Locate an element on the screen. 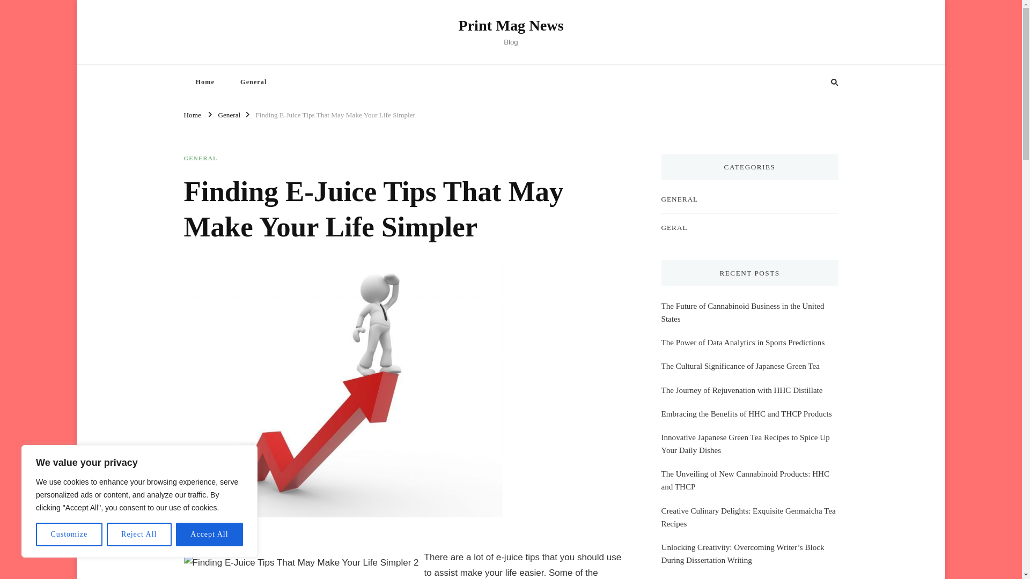 This screenshot has width=1030, height=579. Home is located at coordinates (192, 114).